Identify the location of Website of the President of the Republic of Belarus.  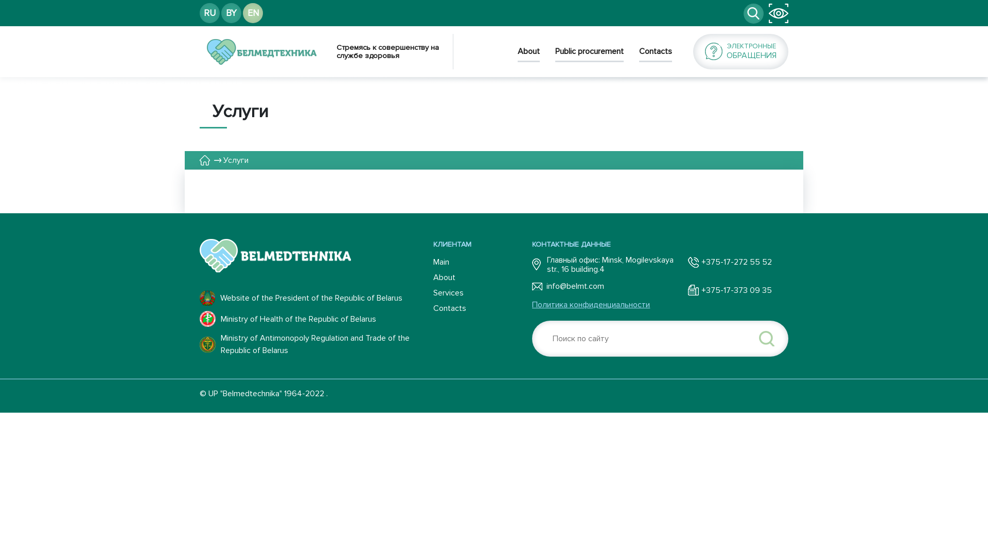
(316, 298).